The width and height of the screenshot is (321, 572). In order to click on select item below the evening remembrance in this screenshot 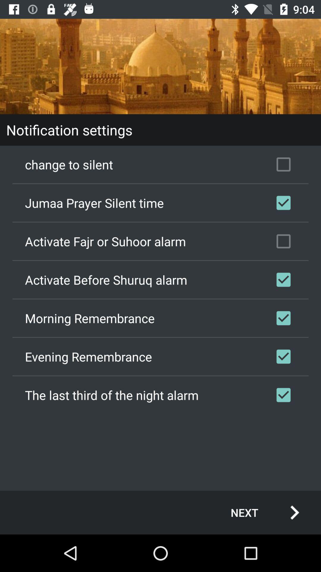, I will do `click(160, 395)`.